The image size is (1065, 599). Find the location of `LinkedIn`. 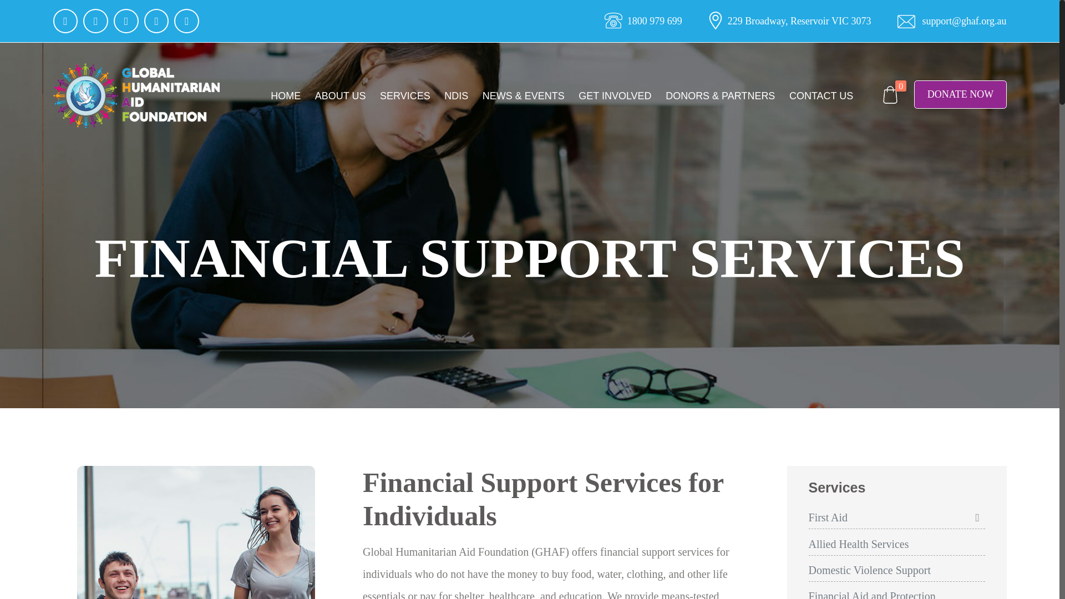

LinkedIn is located at coordinates (126, 21).